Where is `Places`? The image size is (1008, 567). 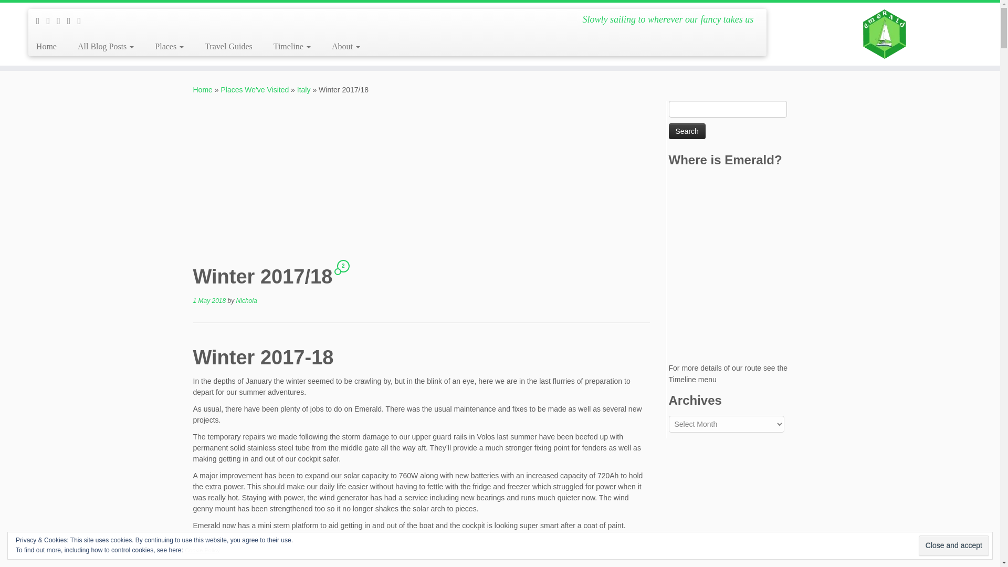 Places is located at coordinates (169, 46).